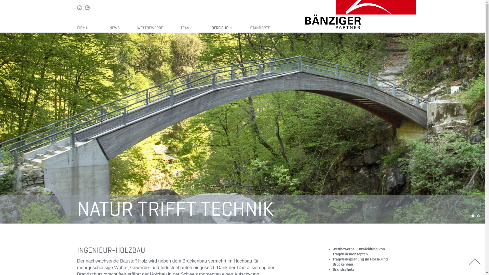 The width and height of the screenshot is (489, 275). What do you see at coordinates (222, 28) in the screenshot?
I see `BEREICHE` at bounding box center [222, 28].